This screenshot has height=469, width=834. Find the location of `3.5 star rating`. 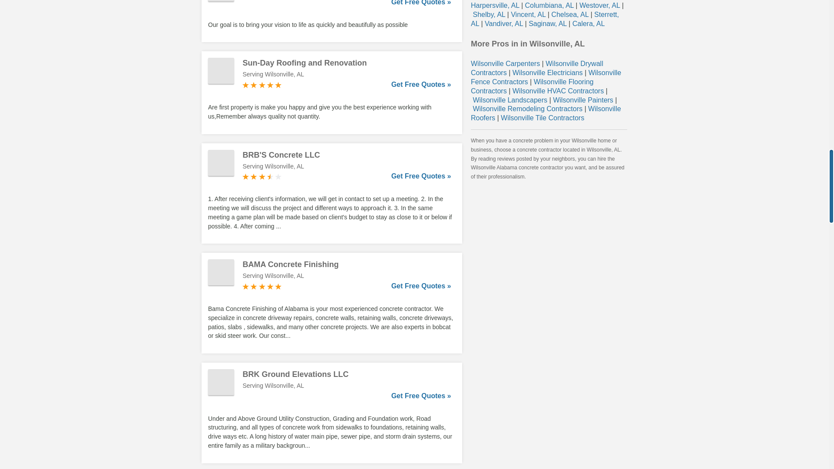

3.5 star rating is located at coordinates (262, 176).